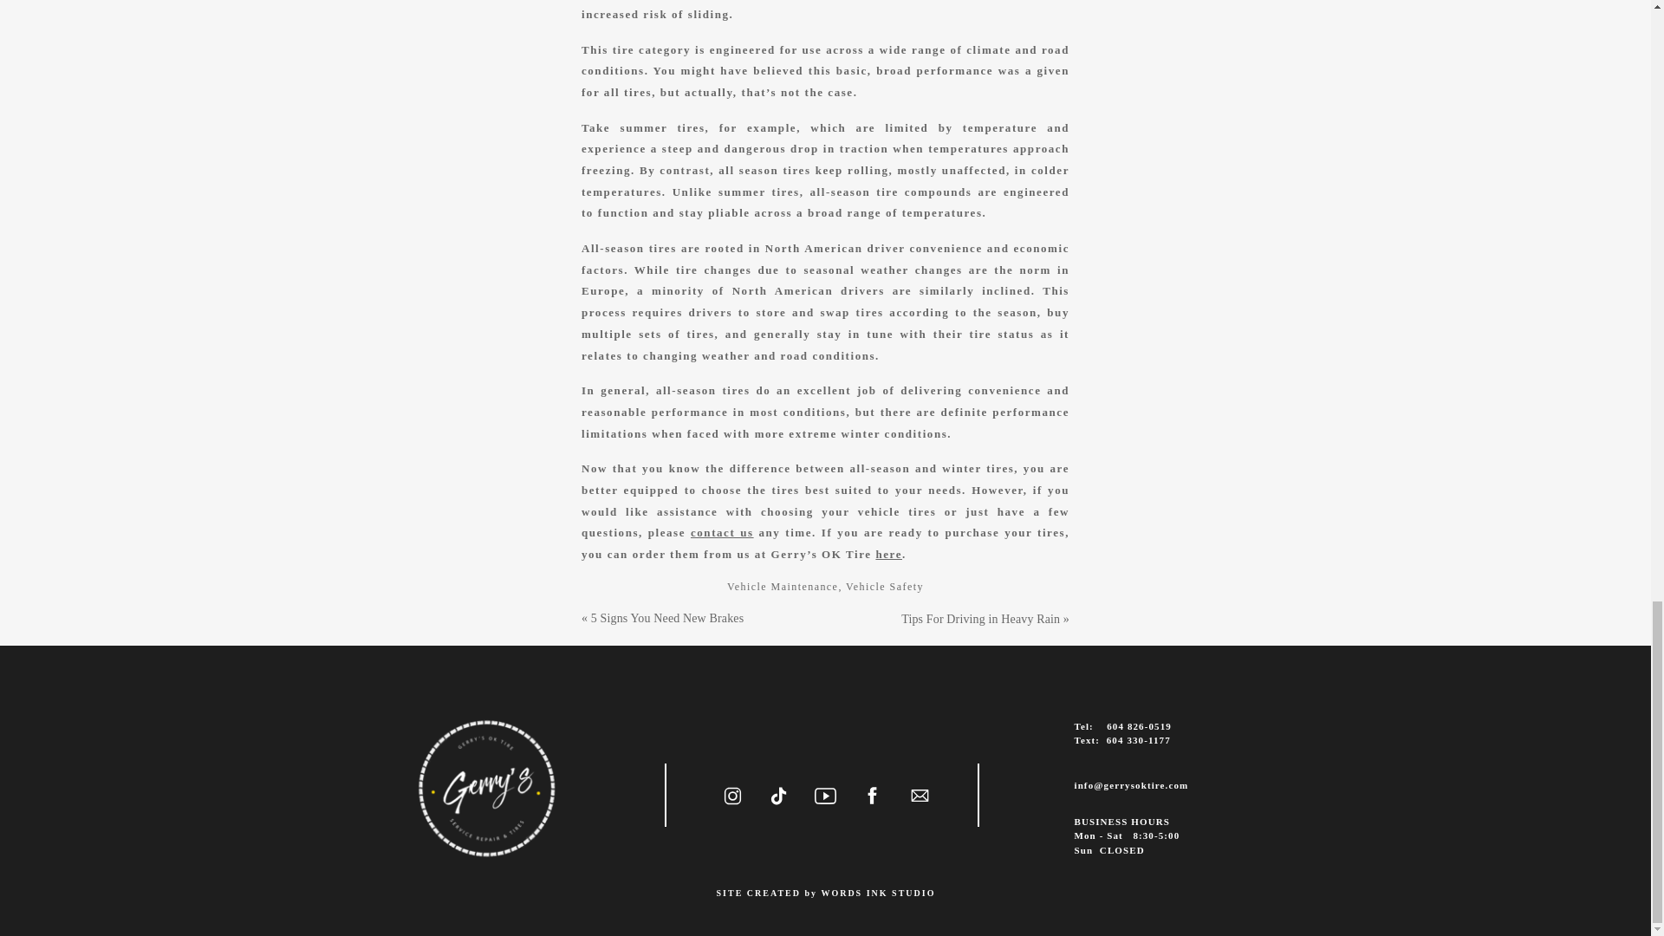  What do you see at coordinates (825, 898) in the screenshot?
I see `SITE CREATED by WORDS INK STUDIO` at bounding box center [825, 898].